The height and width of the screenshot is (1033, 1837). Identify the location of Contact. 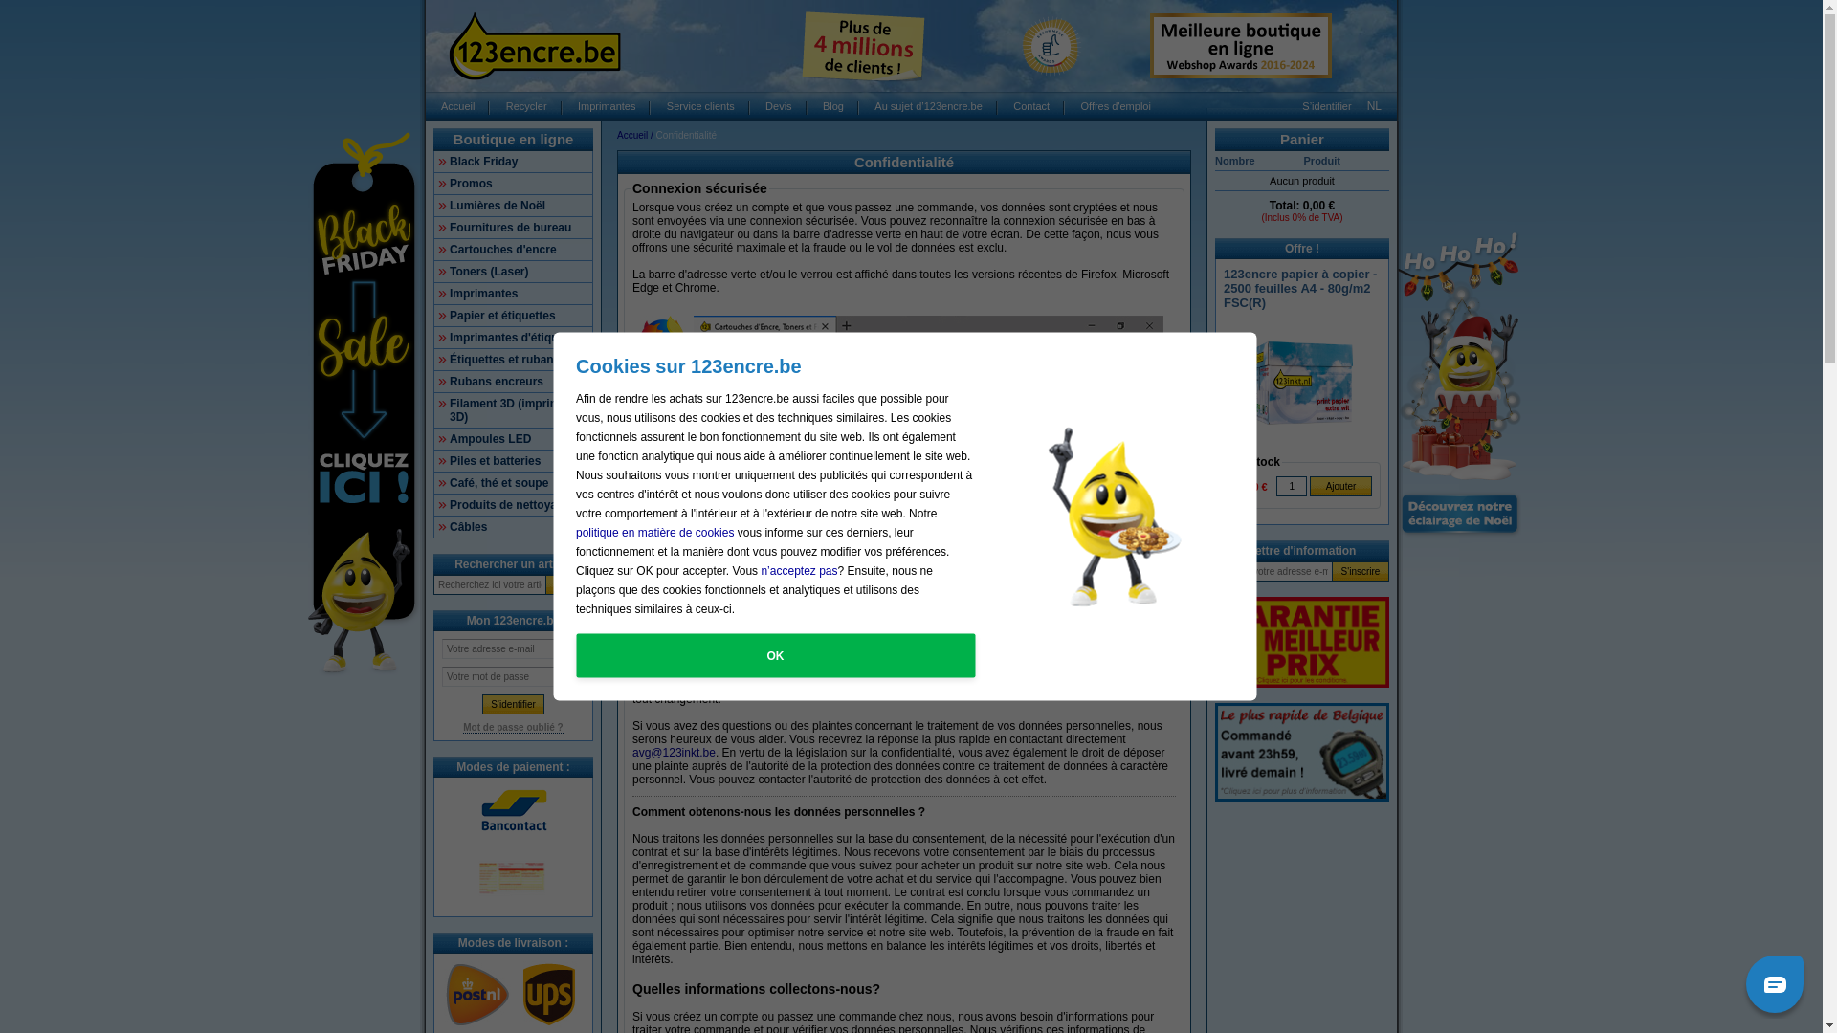
(1031, 106).